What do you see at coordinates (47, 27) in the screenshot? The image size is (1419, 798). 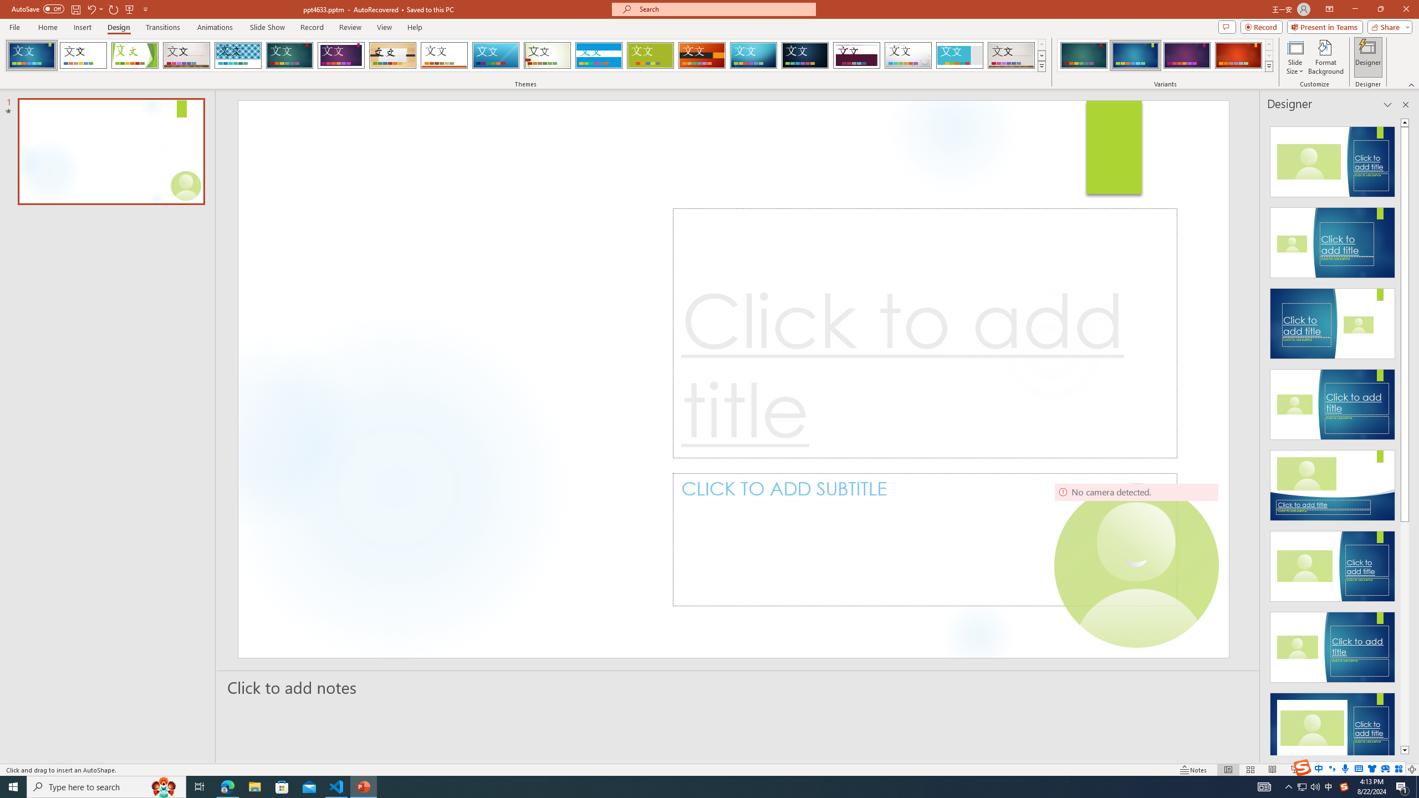 I see `Home` at bounding box center [47, 27].